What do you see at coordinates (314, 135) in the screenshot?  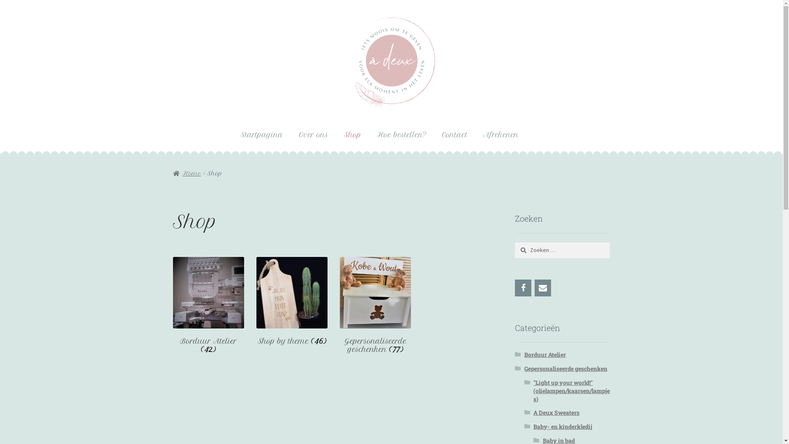 I see `Over ons` at bounding box center [314, 135].